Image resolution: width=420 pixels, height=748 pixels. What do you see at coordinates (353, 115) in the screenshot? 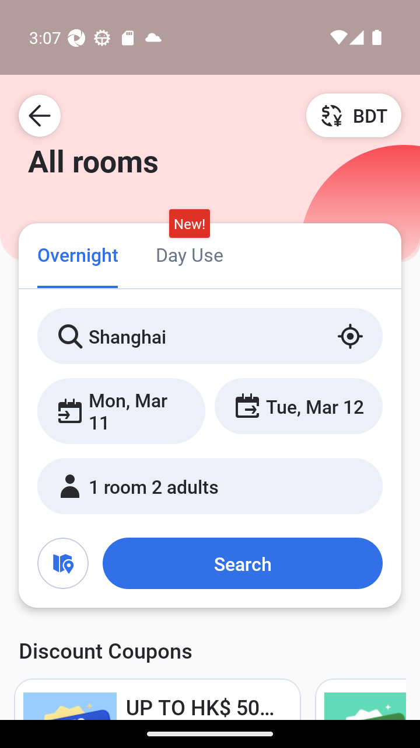
I see `BDT` at bounding box center [353, 115].